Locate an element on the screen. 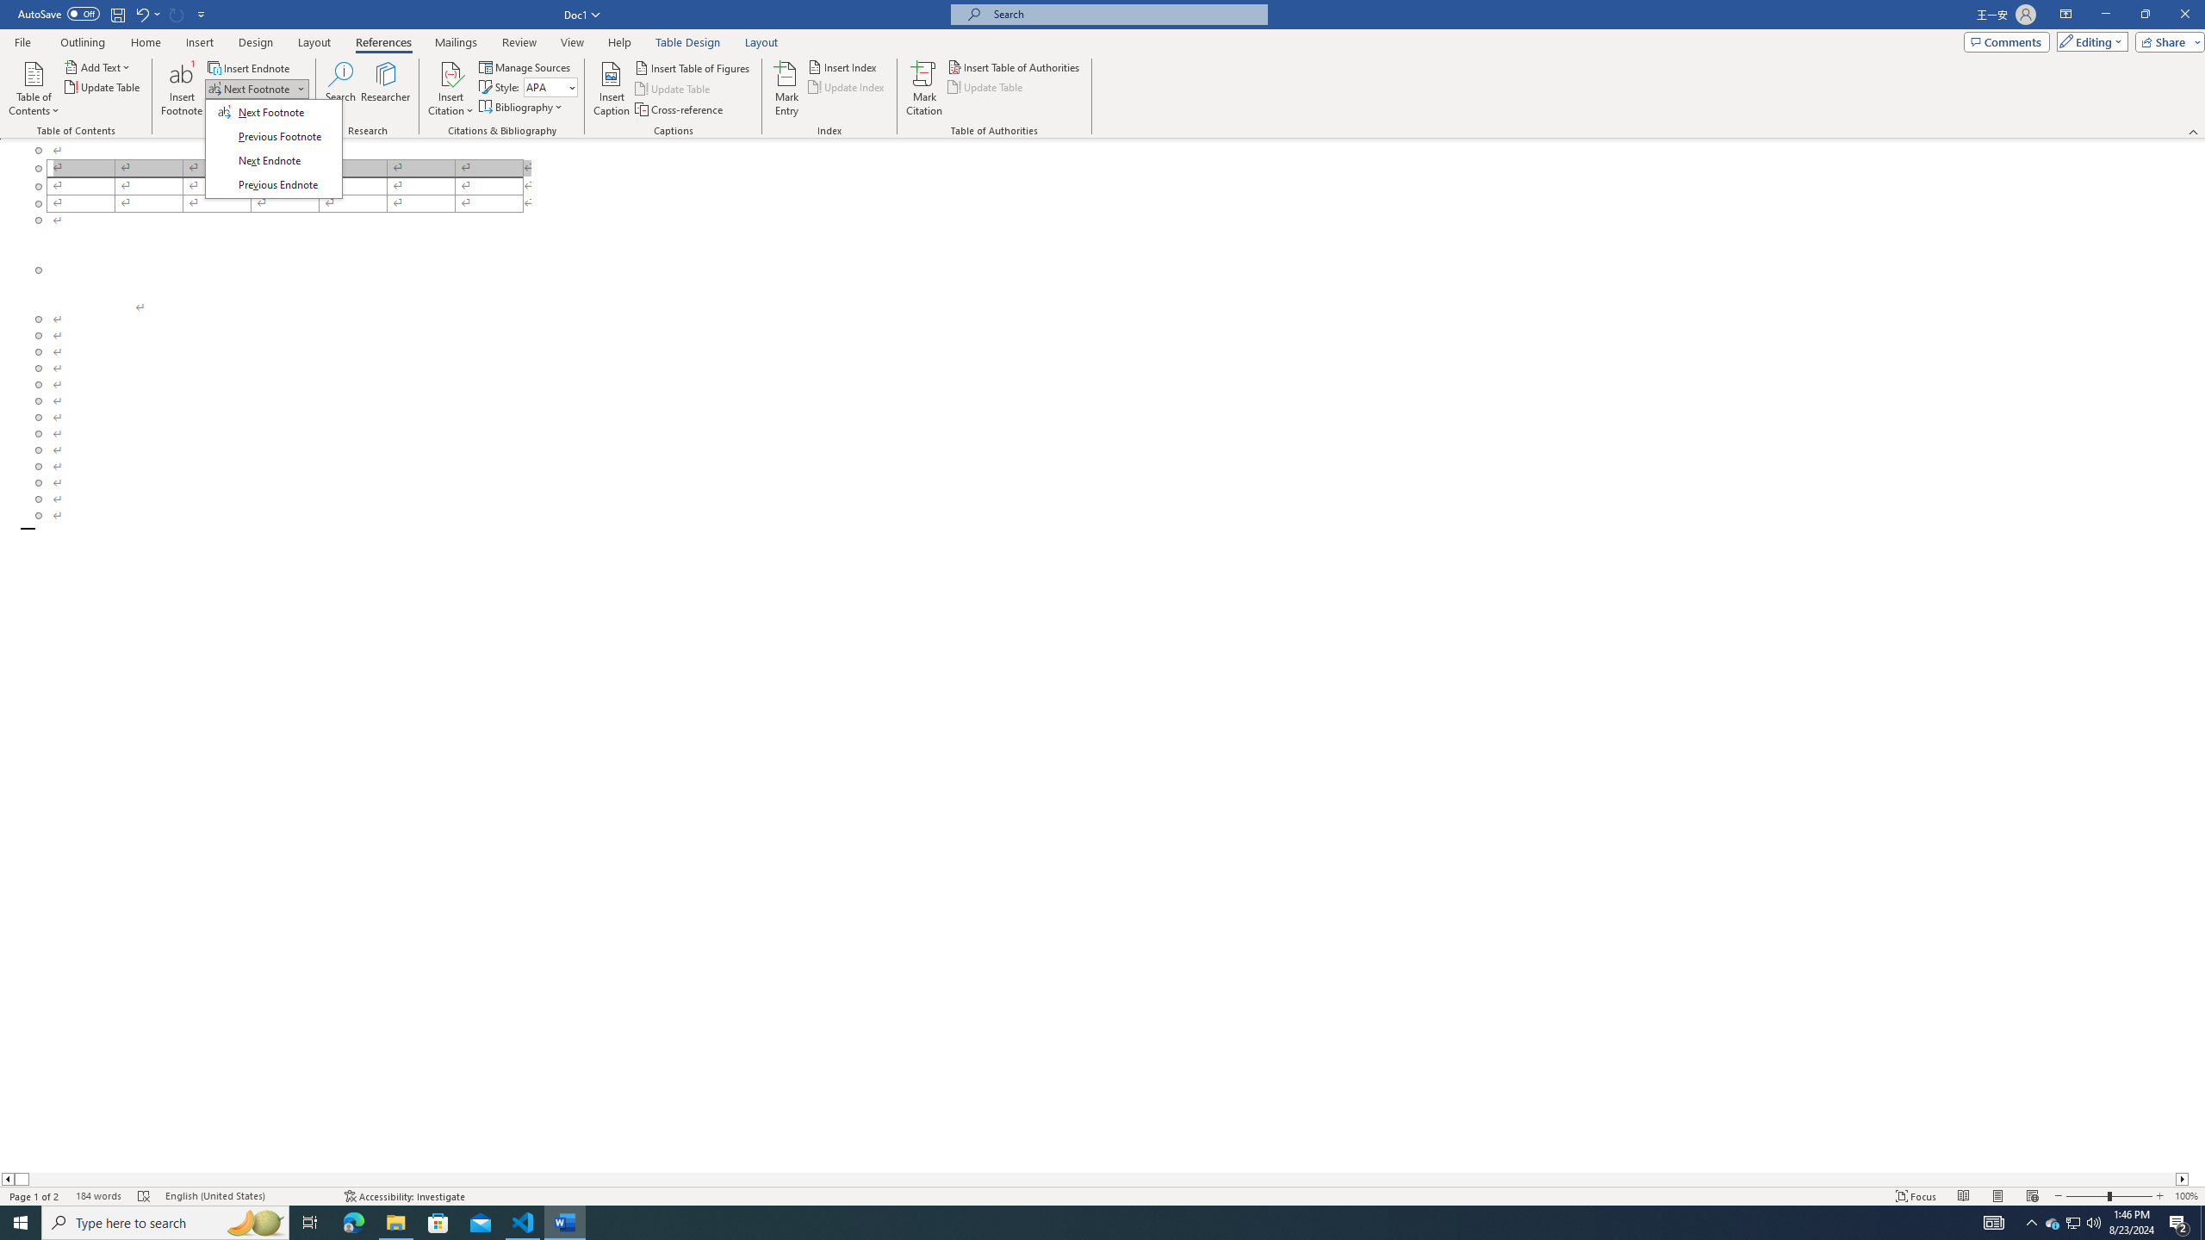 The height and width of the screenshot is (1240, 2205). Q2790: 100% is located at coordinates (2093, 1223).